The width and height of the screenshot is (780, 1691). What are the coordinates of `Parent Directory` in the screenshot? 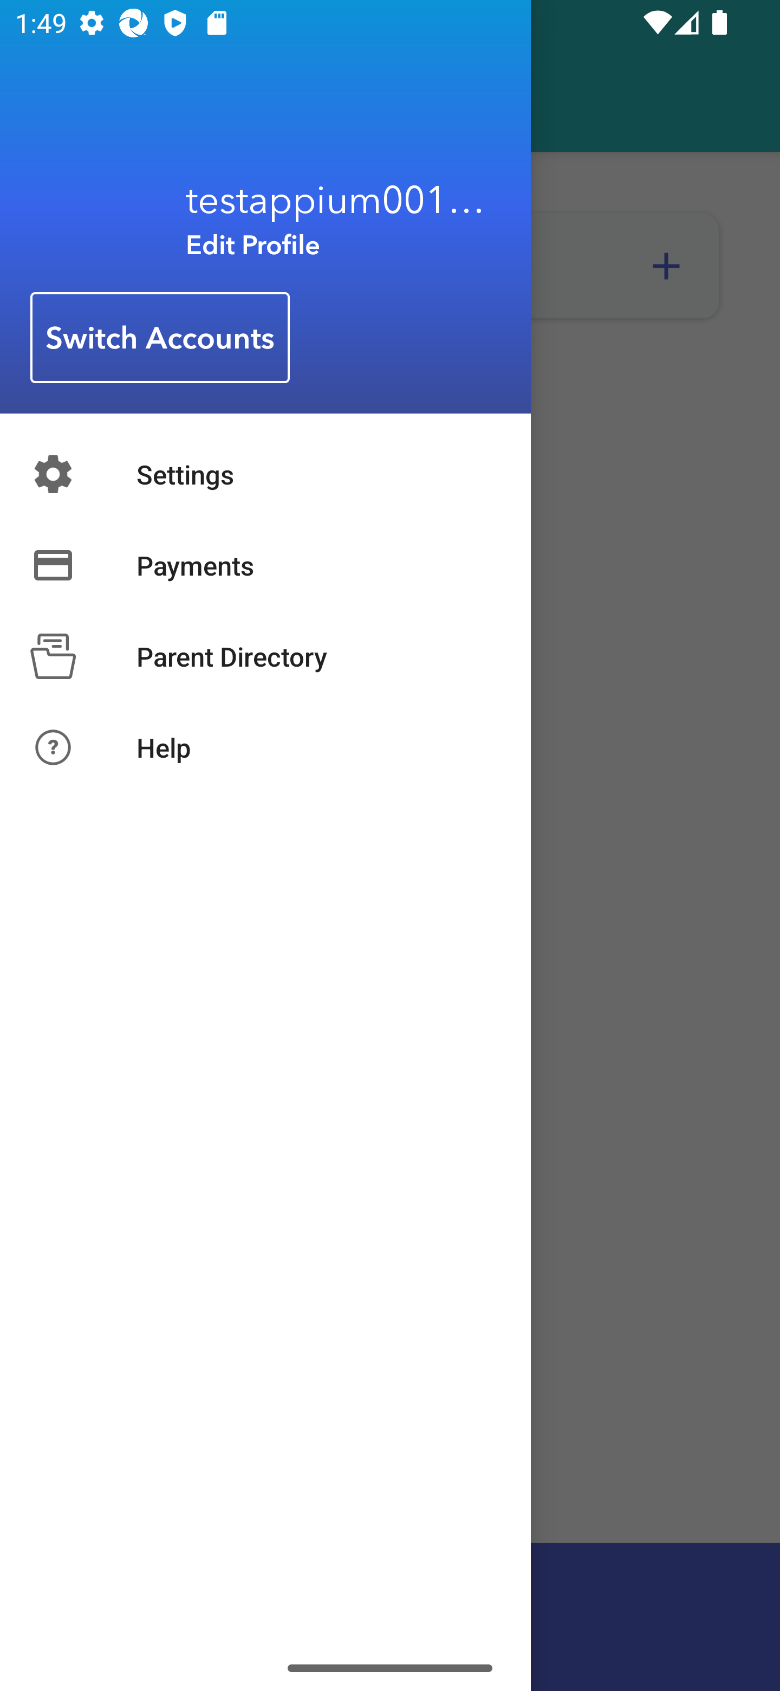 It's located at (265, 656).